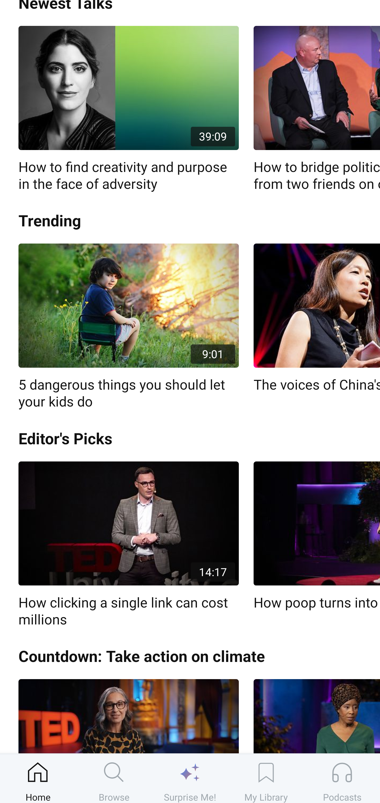  What do you see at coordinates (38, 778) in the screenshot?
I see `Home` at bounding box center [38, 778].